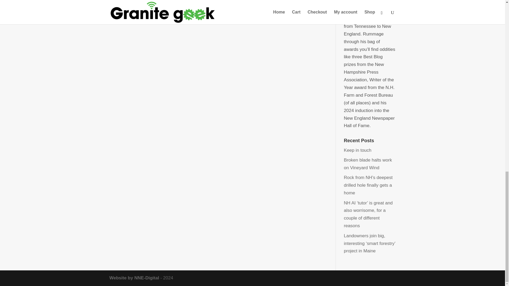  What do you see at coordinates (358, 150) in the screenshot?
I see `Keep in touch` at bounding box center [358, 150].